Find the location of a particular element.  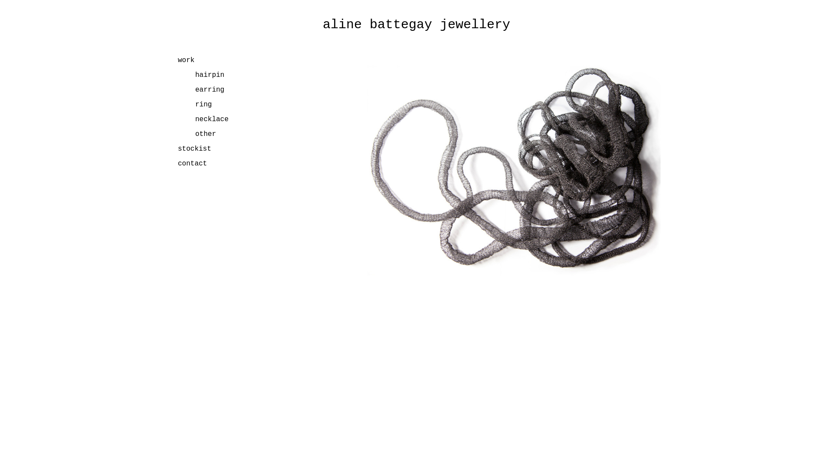

necklace is located at coordinates (212, 119).